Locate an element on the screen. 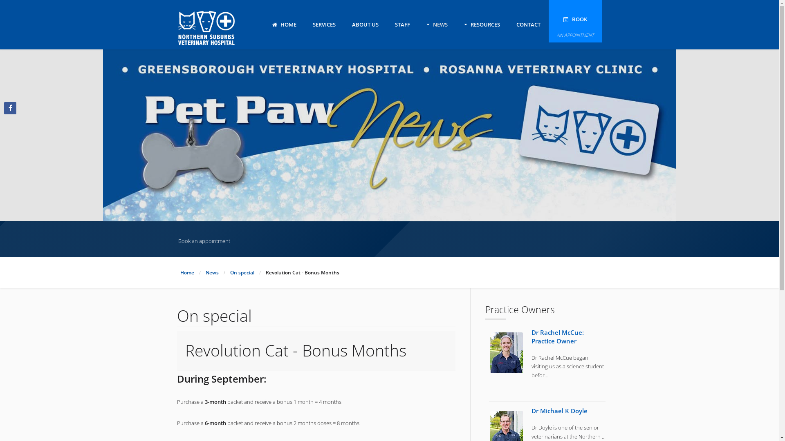 Image resolution: width=785 pixels, height=441 pixels. Home is located at coordinates (187, 272).